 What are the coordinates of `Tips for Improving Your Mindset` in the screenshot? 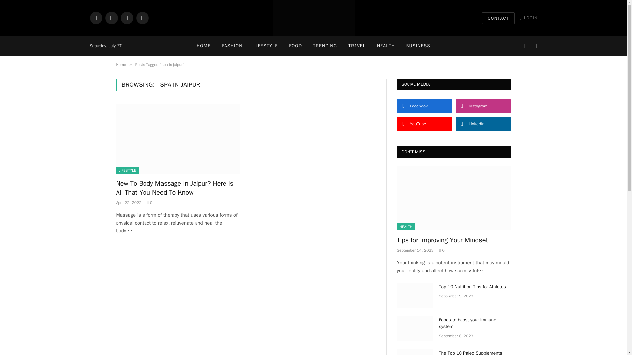 It's located at (454, 198).